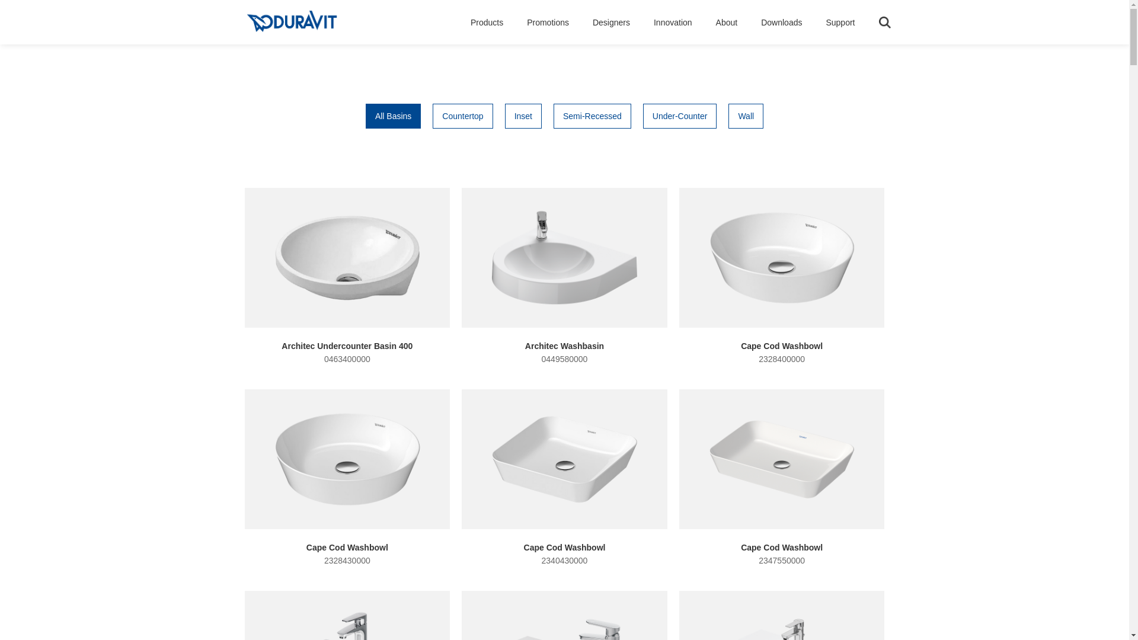 This screenshot has height=640, width=1138. I want to click on Products, so click(487, 23).